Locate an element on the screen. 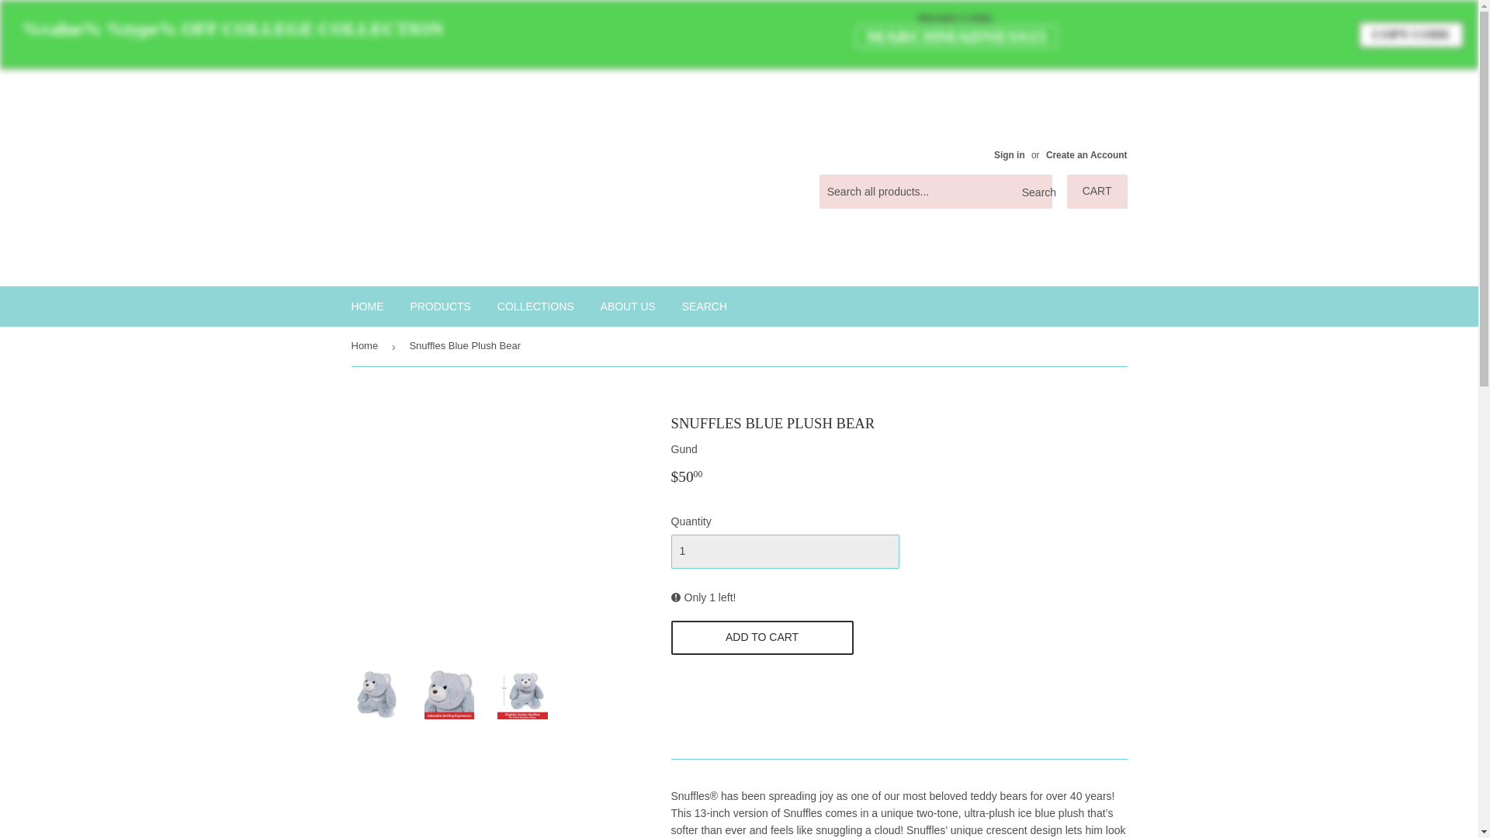 The height and width of the screenshot is (838, 1490). 1 is located at coordinates (784, 552).